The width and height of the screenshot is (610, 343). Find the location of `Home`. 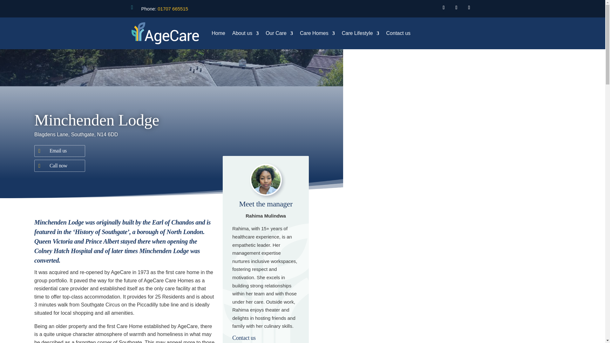

Home is located at coordinates (218, 34).